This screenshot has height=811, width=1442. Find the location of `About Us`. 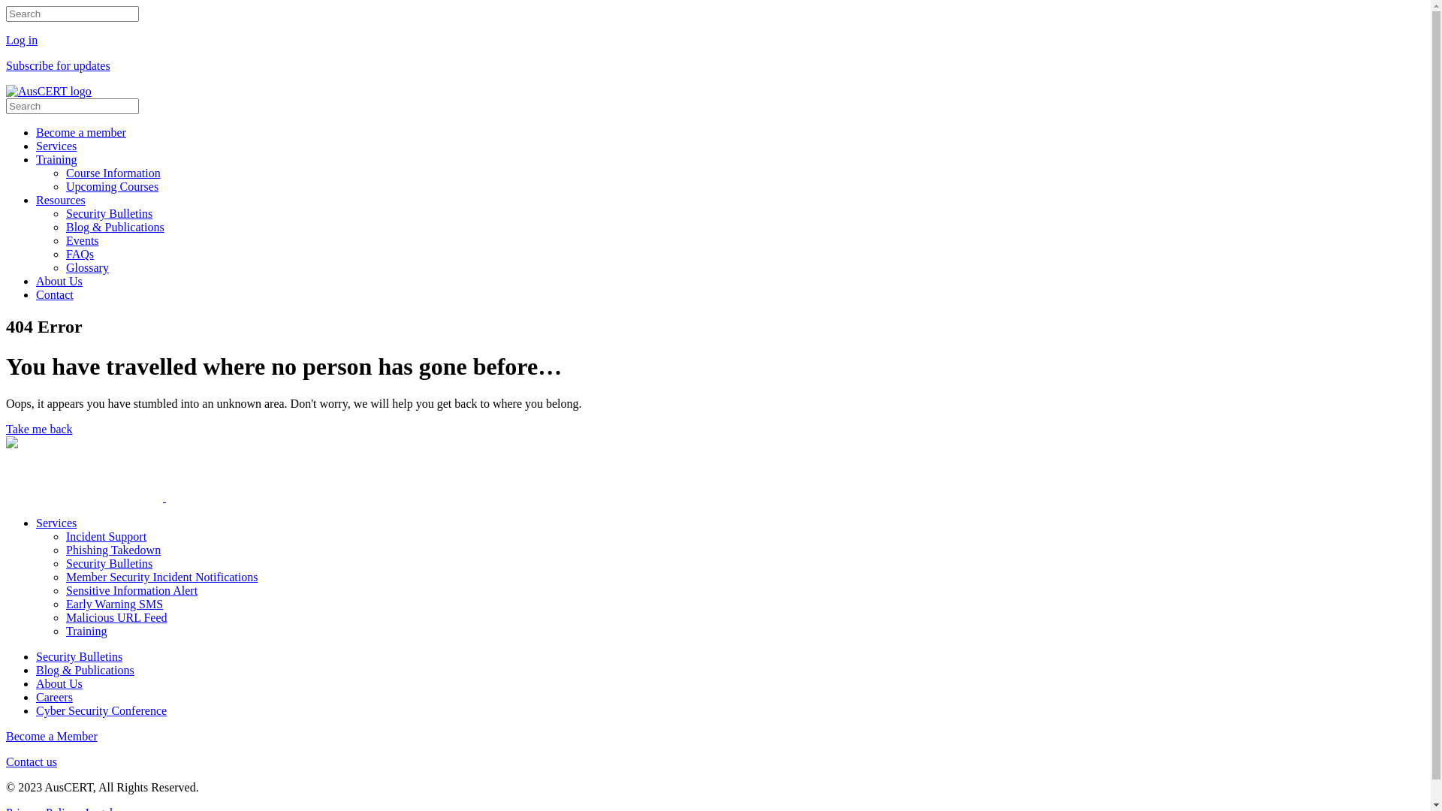

About Us is located at coordinates (59, 281).